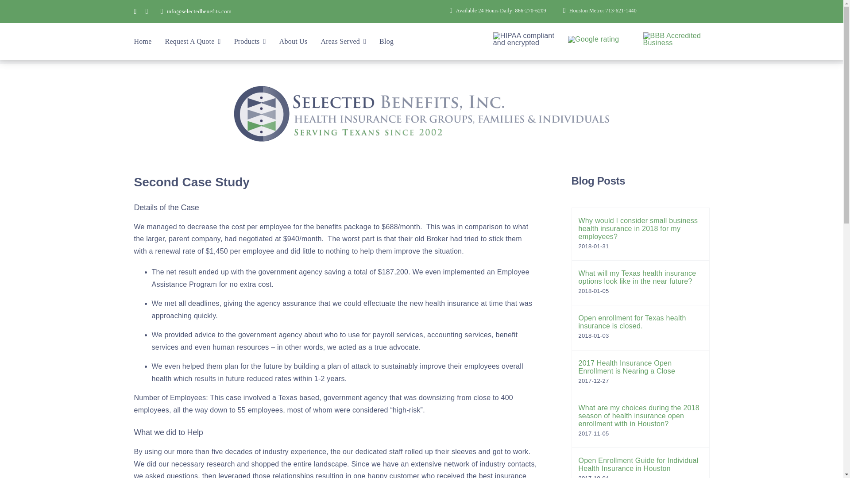 The image size is (850, 478). I want to click on Products, so click(250, 42).